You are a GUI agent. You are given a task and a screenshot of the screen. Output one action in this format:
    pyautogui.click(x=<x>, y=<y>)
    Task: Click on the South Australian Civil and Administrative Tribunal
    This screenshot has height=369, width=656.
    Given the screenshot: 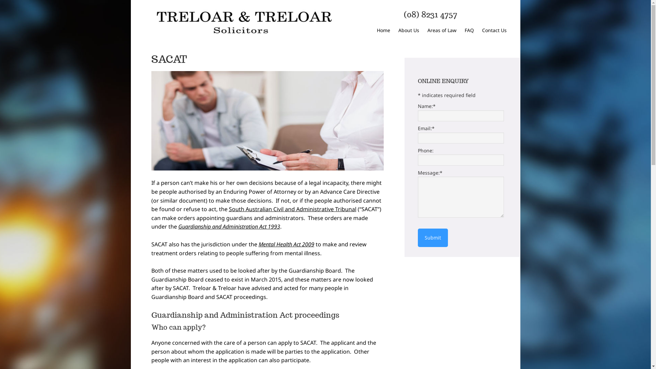 What is the action you would take?
    pyautogui.click(x=292, y=209)
    